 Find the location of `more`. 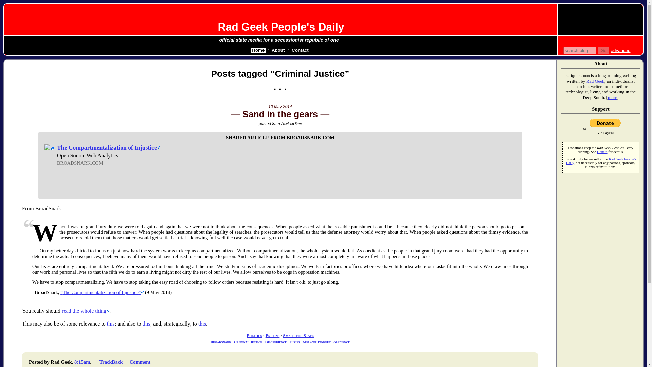

more is located at coordinates (612, 97).